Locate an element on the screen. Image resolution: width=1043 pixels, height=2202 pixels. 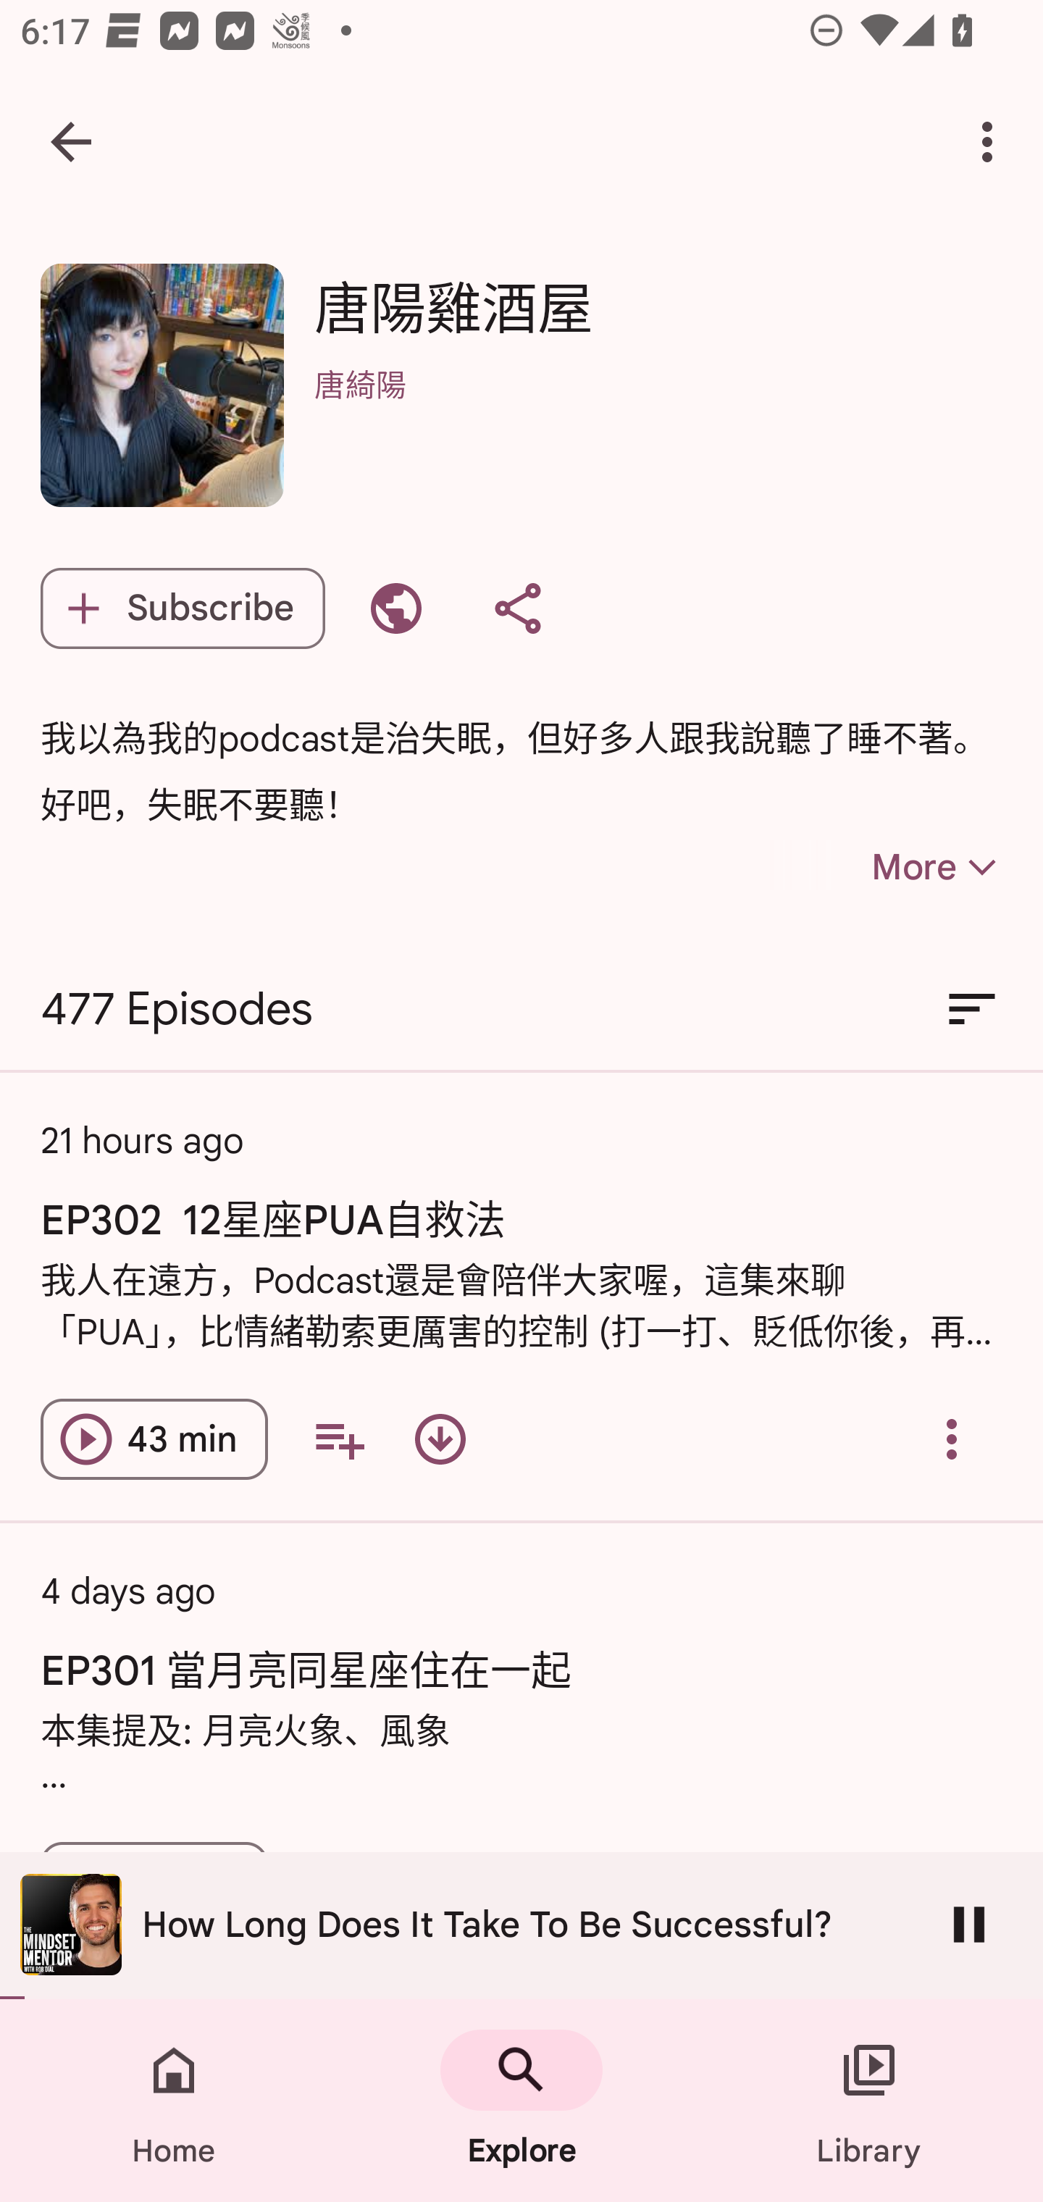
Overflow menu is located at coordinates (952, 1439).